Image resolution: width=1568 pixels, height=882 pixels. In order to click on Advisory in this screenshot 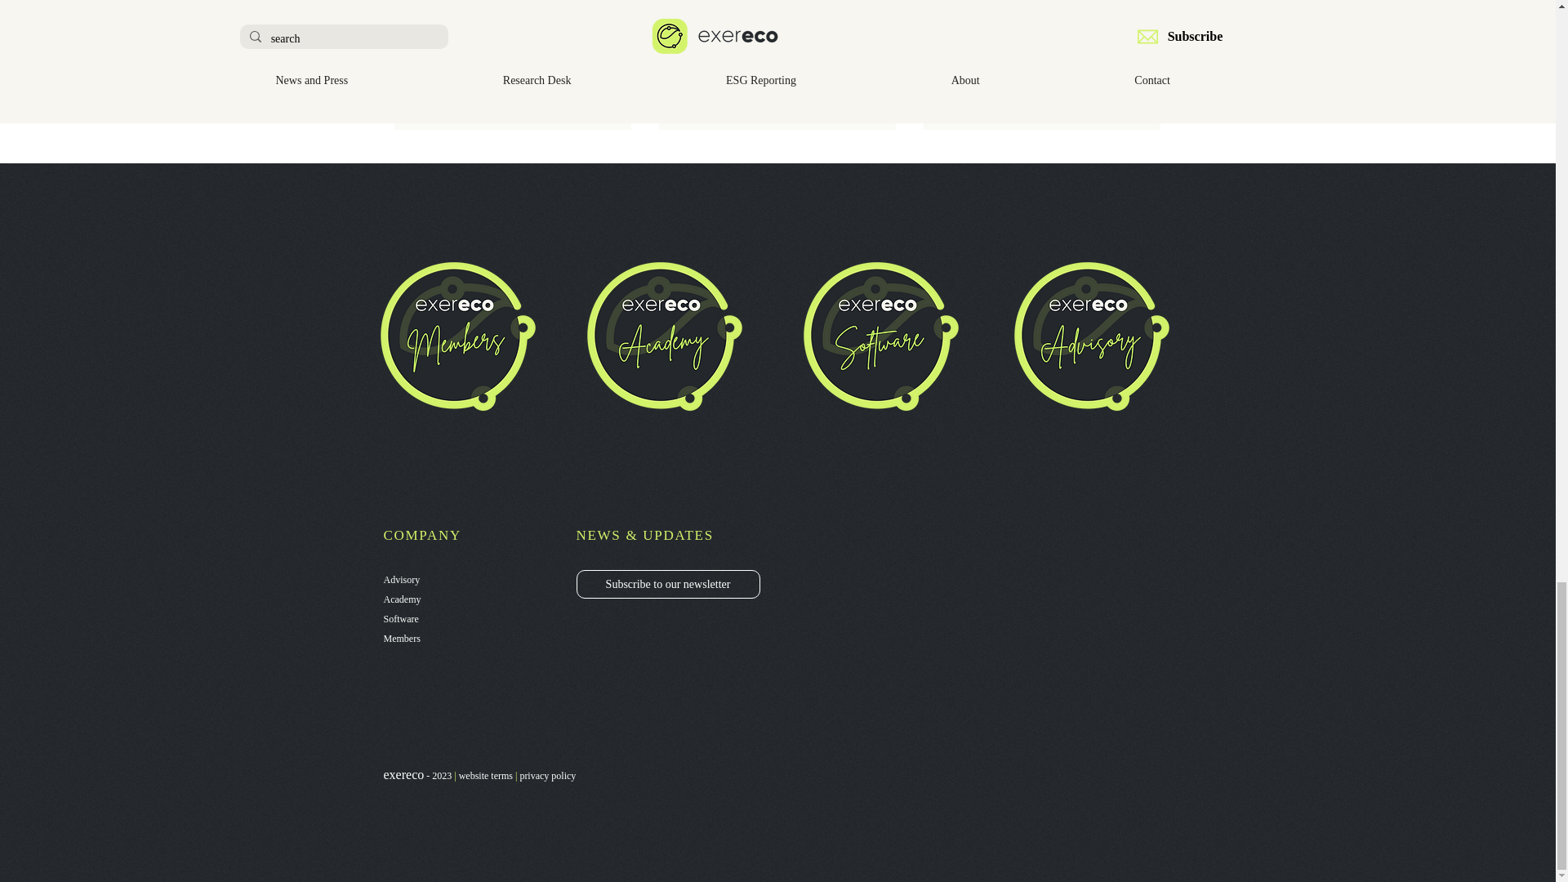, I will do `click(402, 580)`.